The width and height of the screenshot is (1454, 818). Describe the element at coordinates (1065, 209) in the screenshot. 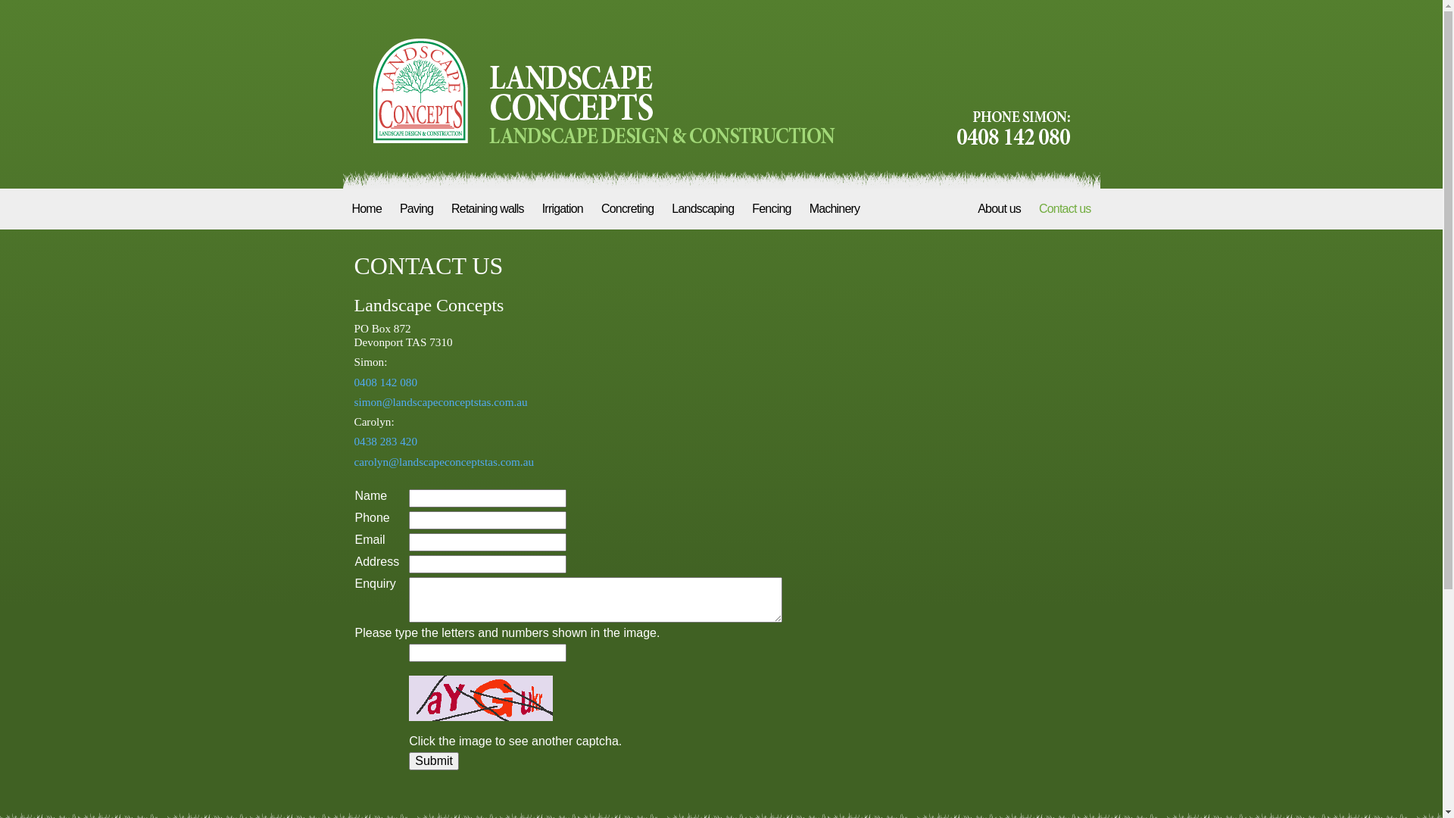

I see `Contact us` at that location.